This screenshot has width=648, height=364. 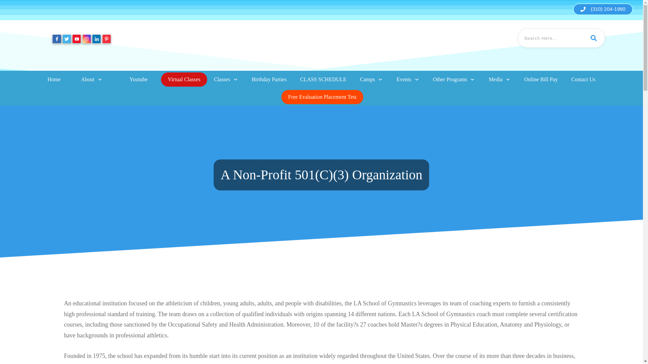 I want to click on Youtube, so click(x=138, y=80).